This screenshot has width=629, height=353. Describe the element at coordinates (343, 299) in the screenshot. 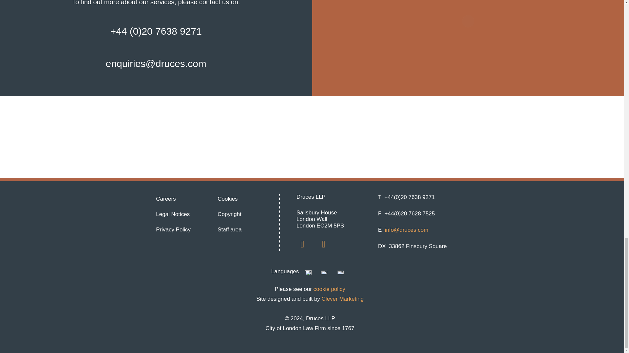

I see `Digital Marketing Agency` at that location.